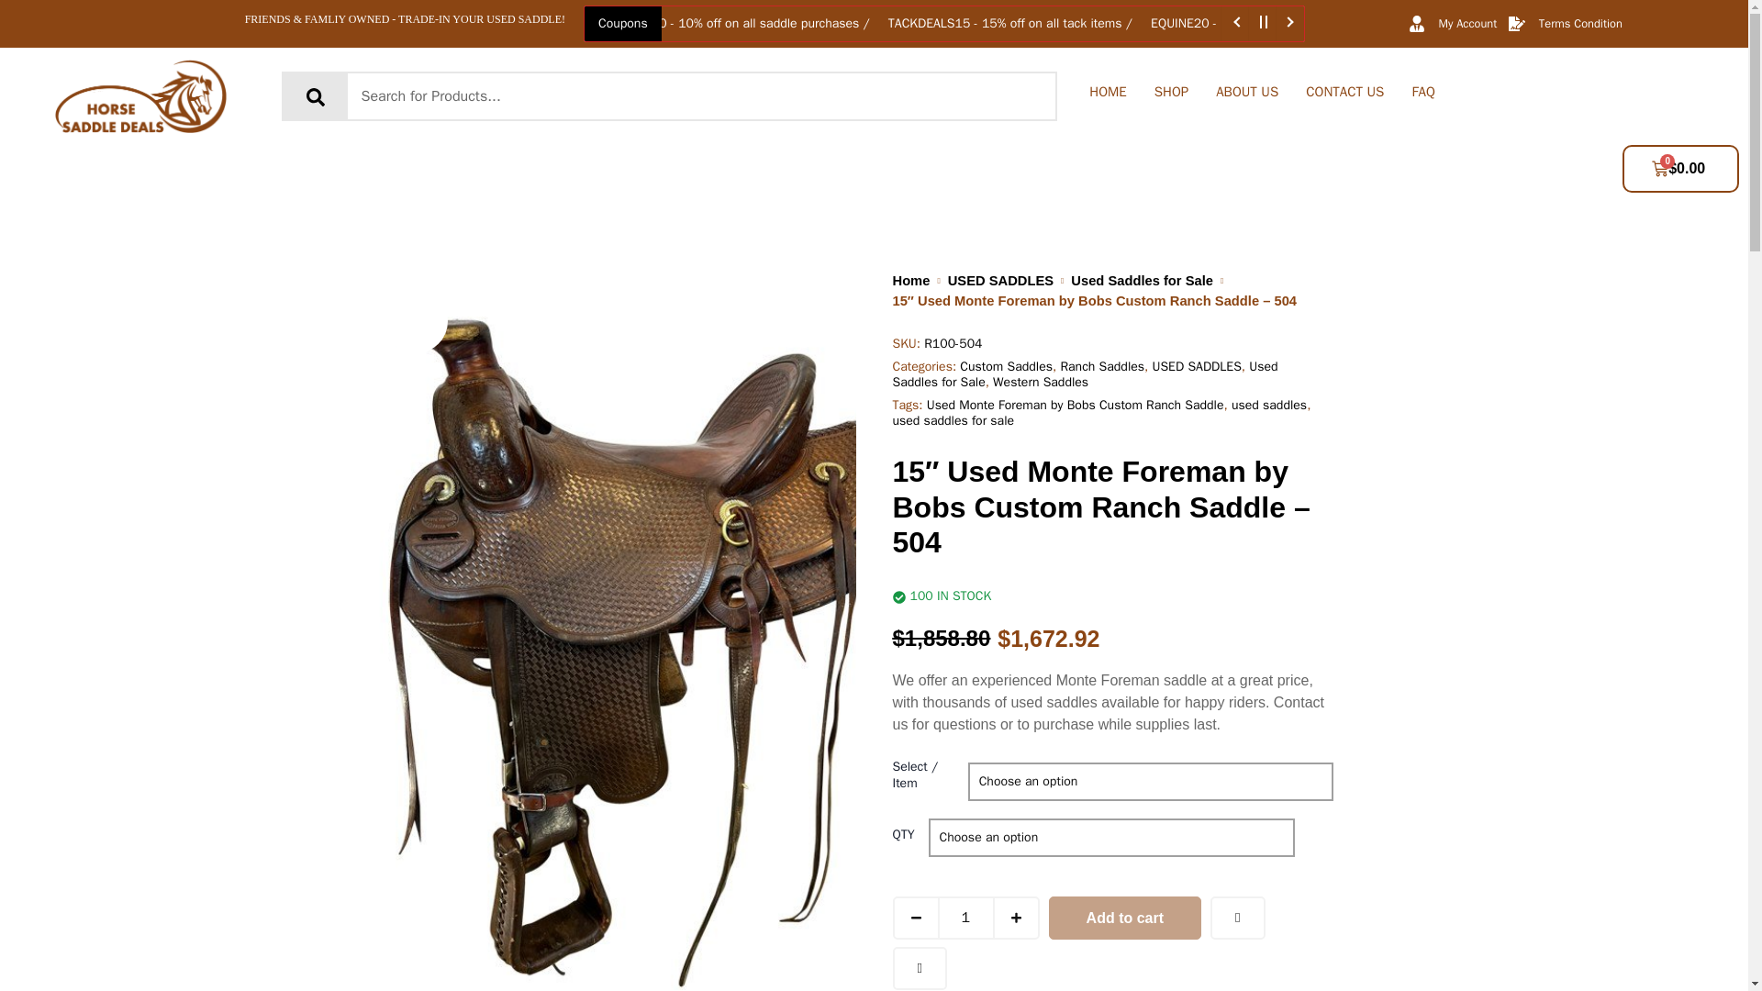  What do you see at coordinates (1000, 281) in the screenshot?
I see `USED SADDLES` at bounding box center [1000, 281].